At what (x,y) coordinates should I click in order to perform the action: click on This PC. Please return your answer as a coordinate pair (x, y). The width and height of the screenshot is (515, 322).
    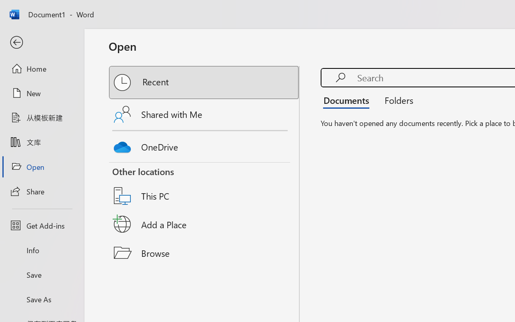
    Looking at the image, I should click on (204, 186).